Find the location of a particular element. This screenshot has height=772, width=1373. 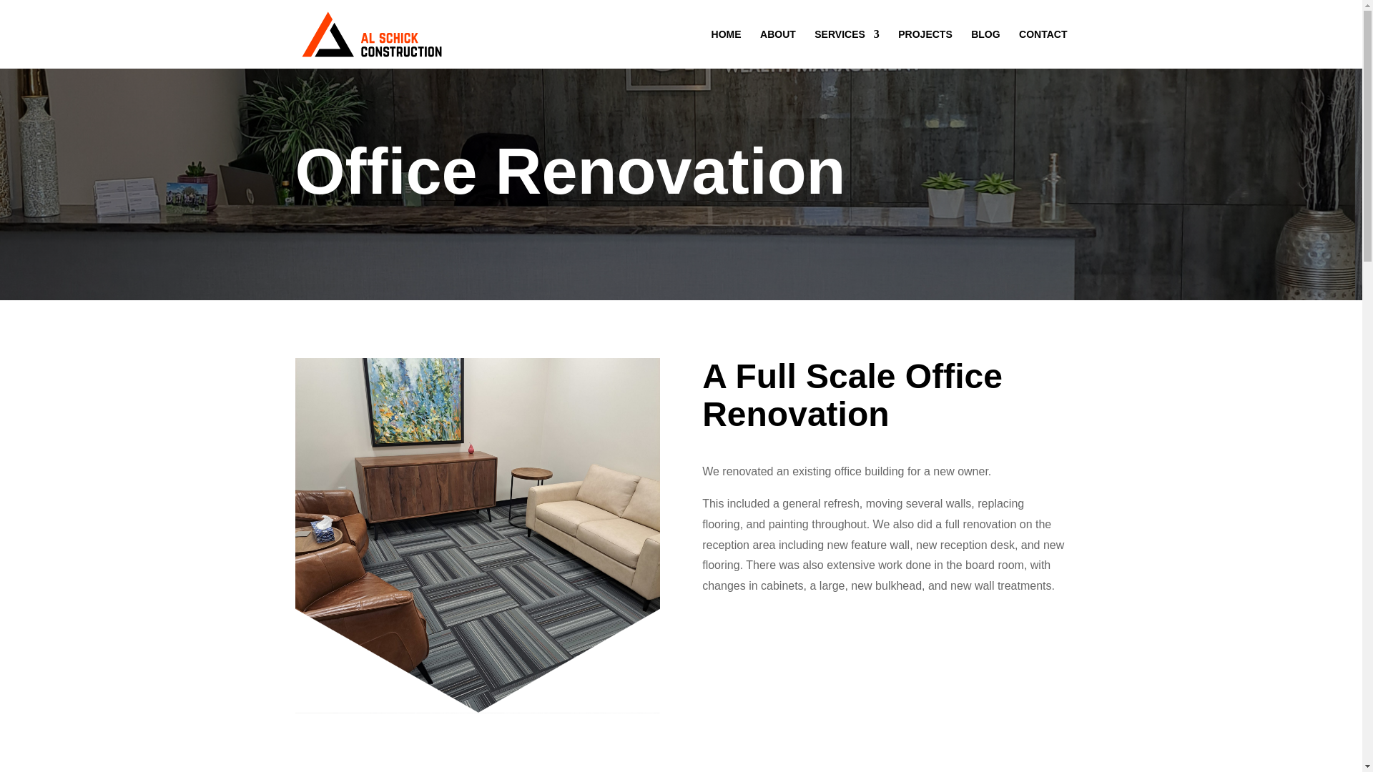

PROJECTS is located at coordinates (924, 49).